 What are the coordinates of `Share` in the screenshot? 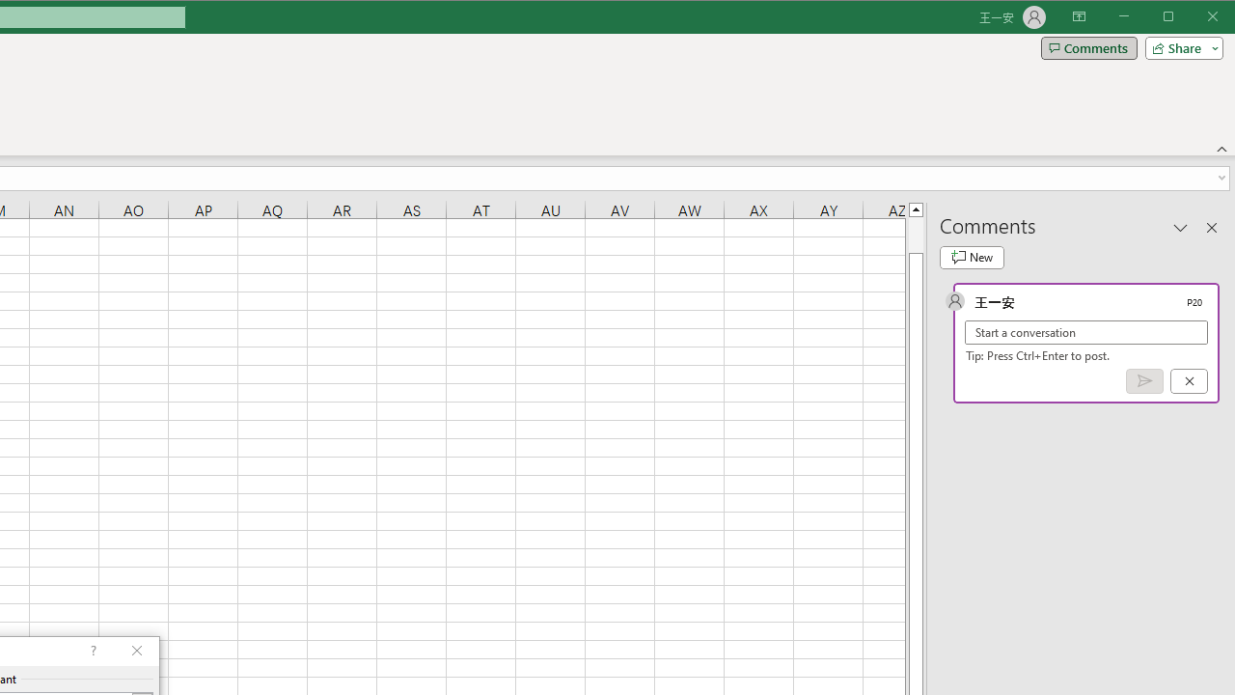 It's located at (1180, 48).